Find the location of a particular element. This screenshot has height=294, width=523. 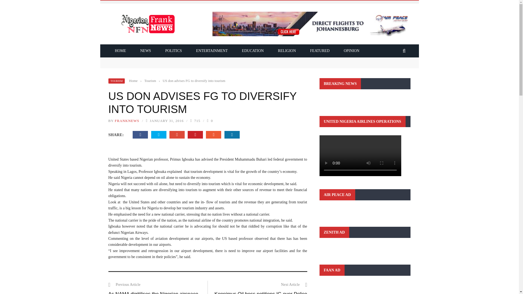

RELIGION is located at coordinates (287, 51).